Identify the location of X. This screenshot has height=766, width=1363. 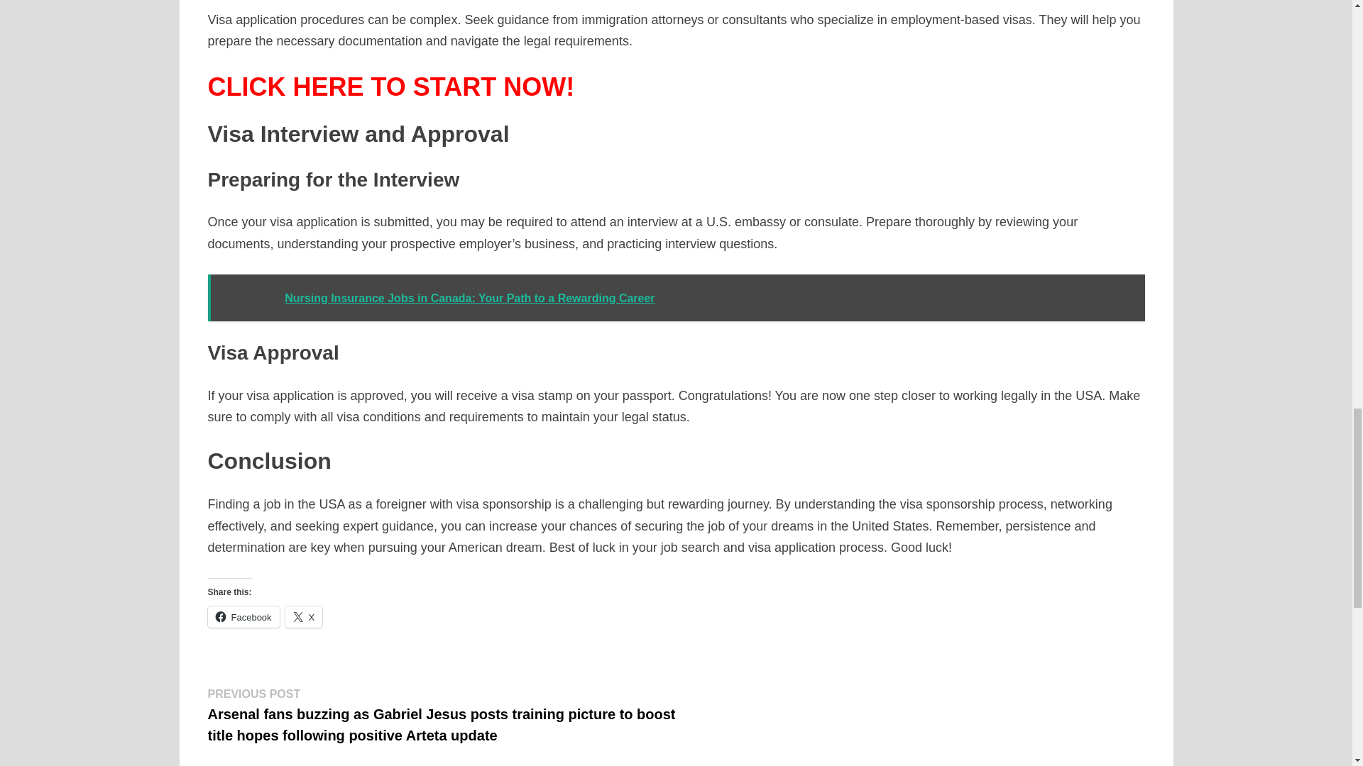
(304, 617).